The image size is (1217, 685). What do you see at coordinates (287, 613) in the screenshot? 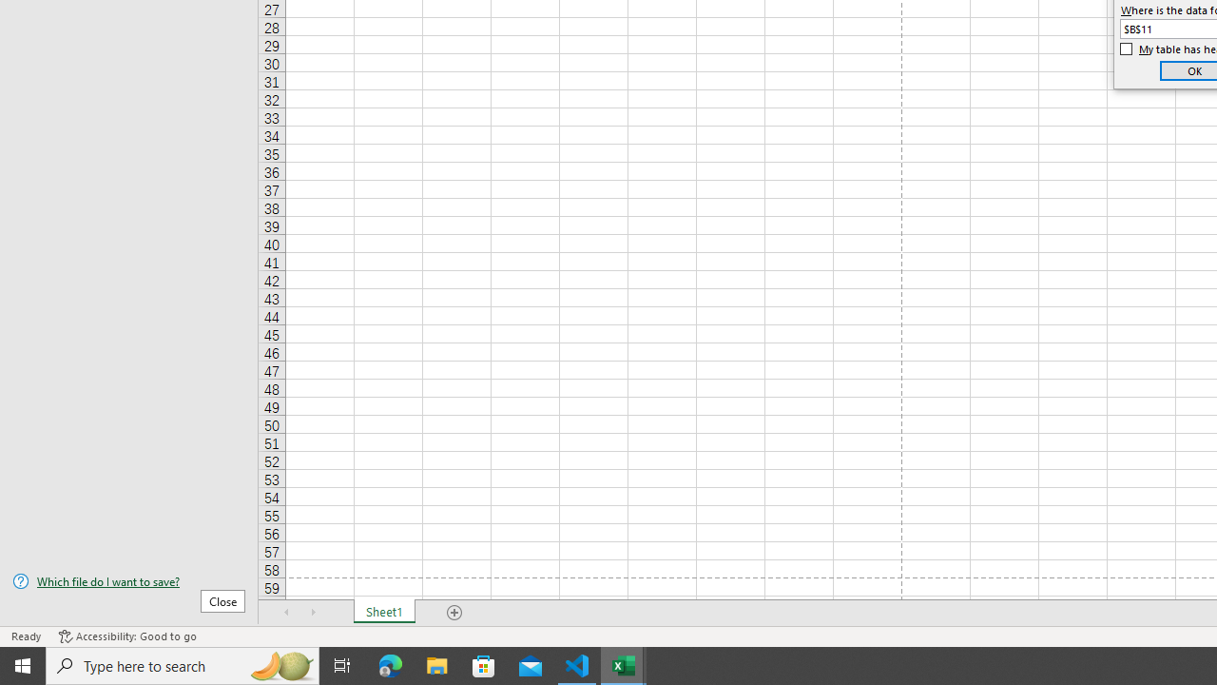
I see `Scroll Left` at bounding box center [287, 613].